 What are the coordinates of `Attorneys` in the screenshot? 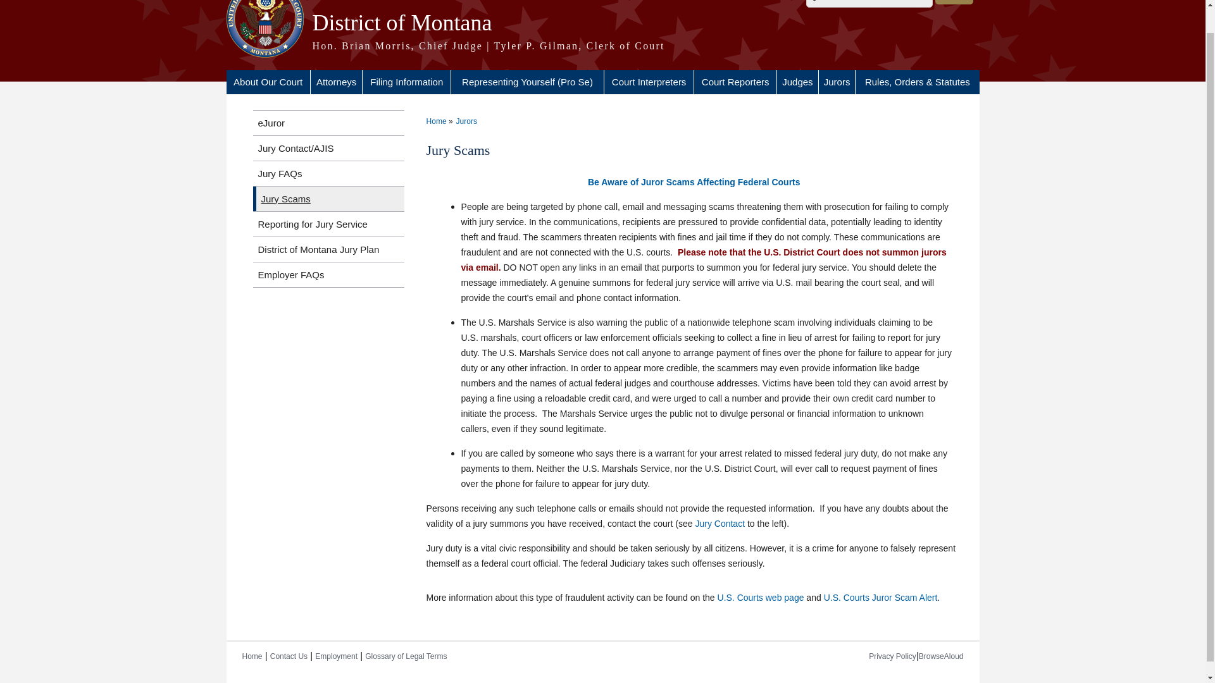 It's located at (337, 82).